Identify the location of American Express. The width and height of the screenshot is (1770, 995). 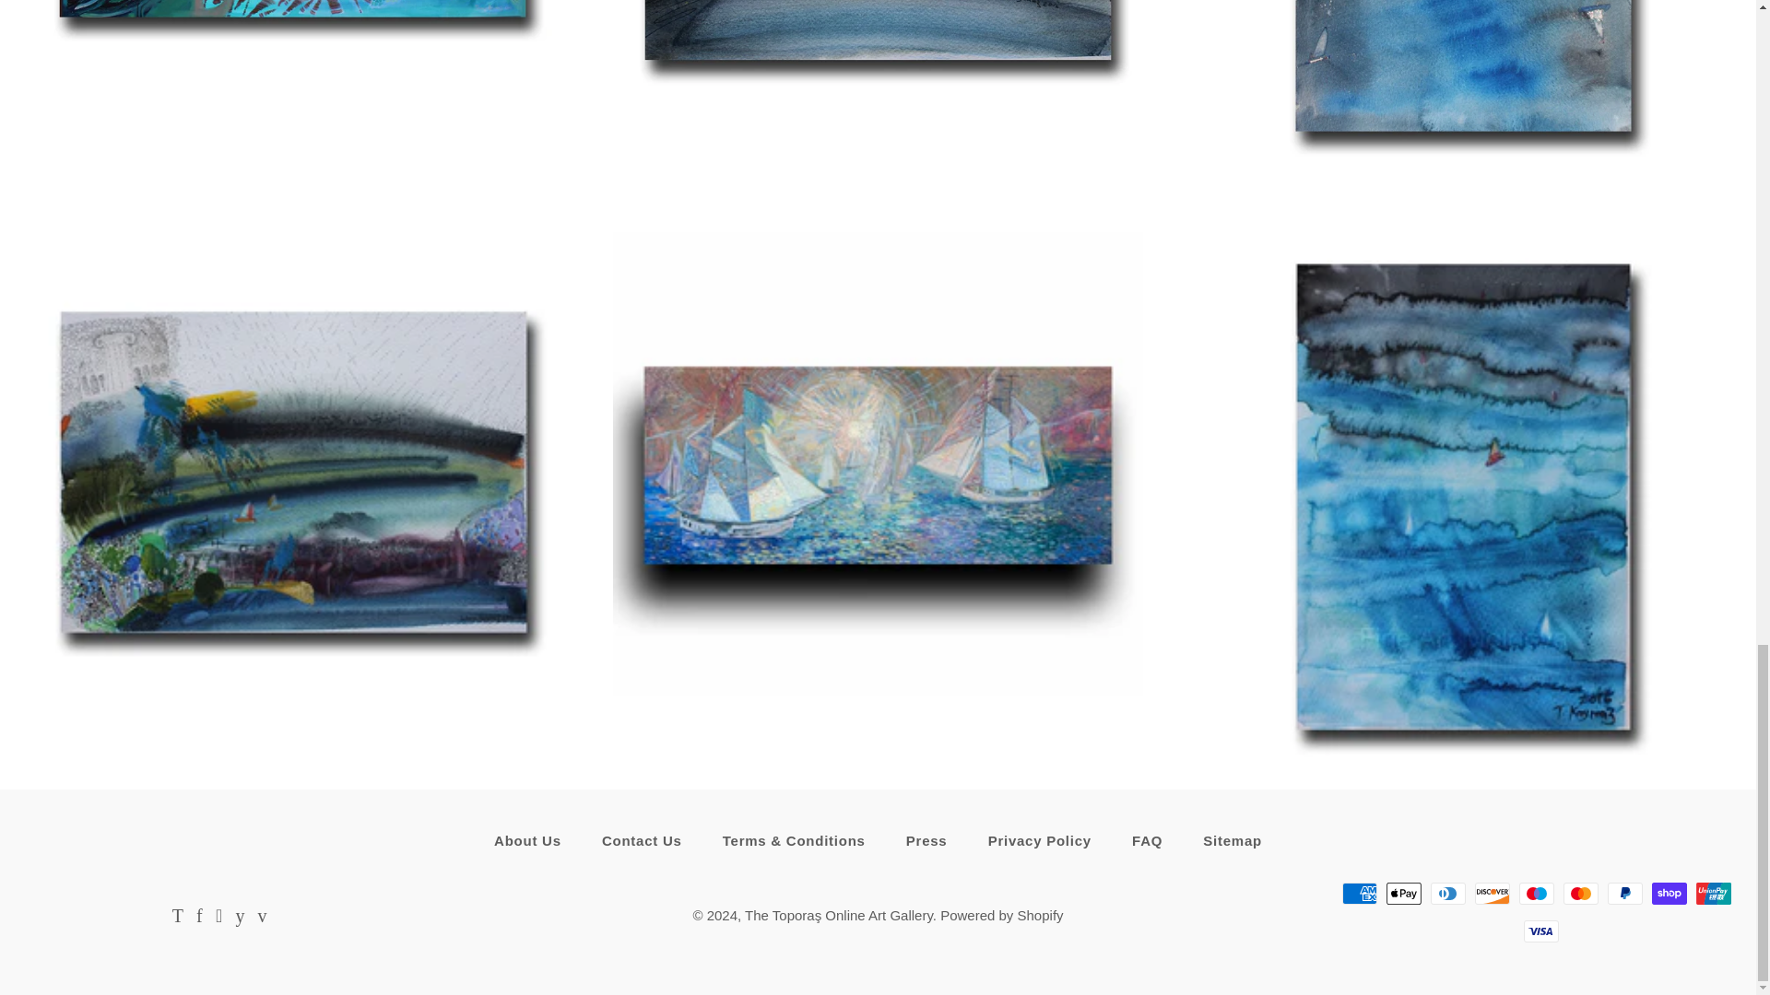
(1359, 893).